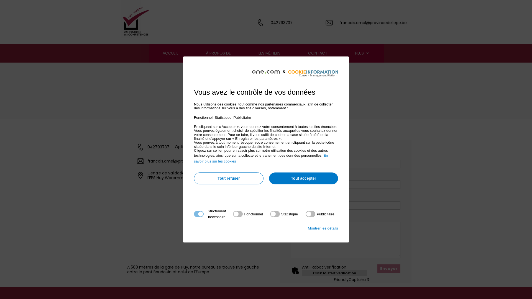 This screenshot has width=532, height=299. What do you see at coordinates (389, 269) in the screenshot?
I see `Envoyer` at bounding box center [389, 269].